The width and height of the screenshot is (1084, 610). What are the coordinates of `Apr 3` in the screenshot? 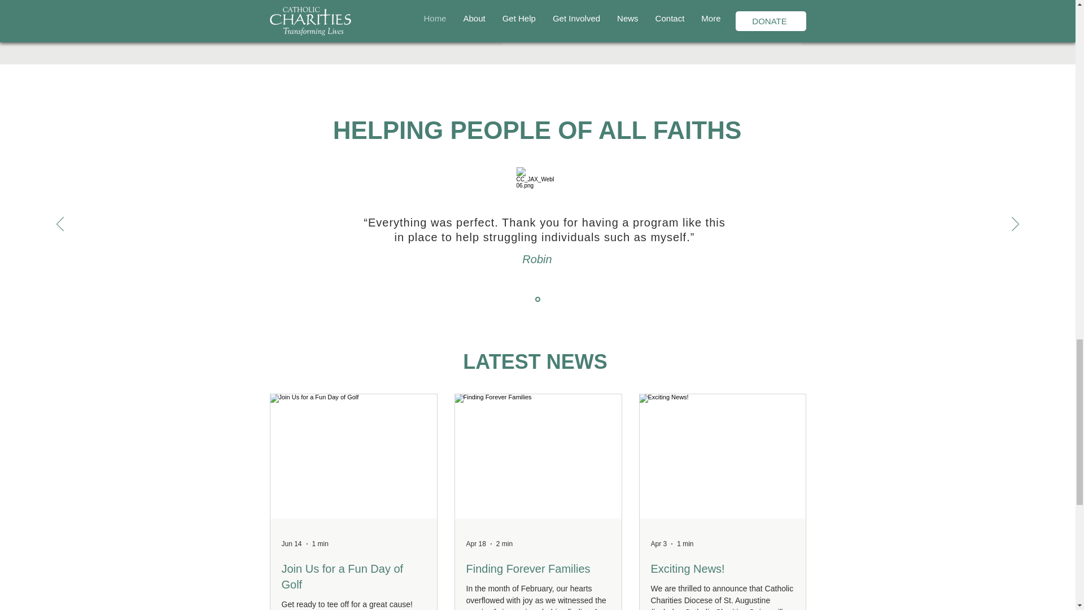 It's located at (658, 543).